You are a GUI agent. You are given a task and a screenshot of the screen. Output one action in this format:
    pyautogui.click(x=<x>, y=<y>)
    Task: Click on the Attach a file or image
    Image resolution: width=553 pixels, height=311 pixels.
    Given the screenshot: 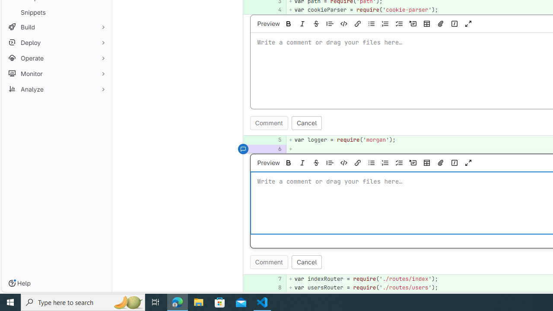 What is the action you would take?
    pyautogui.click(x=441, y=162)
    